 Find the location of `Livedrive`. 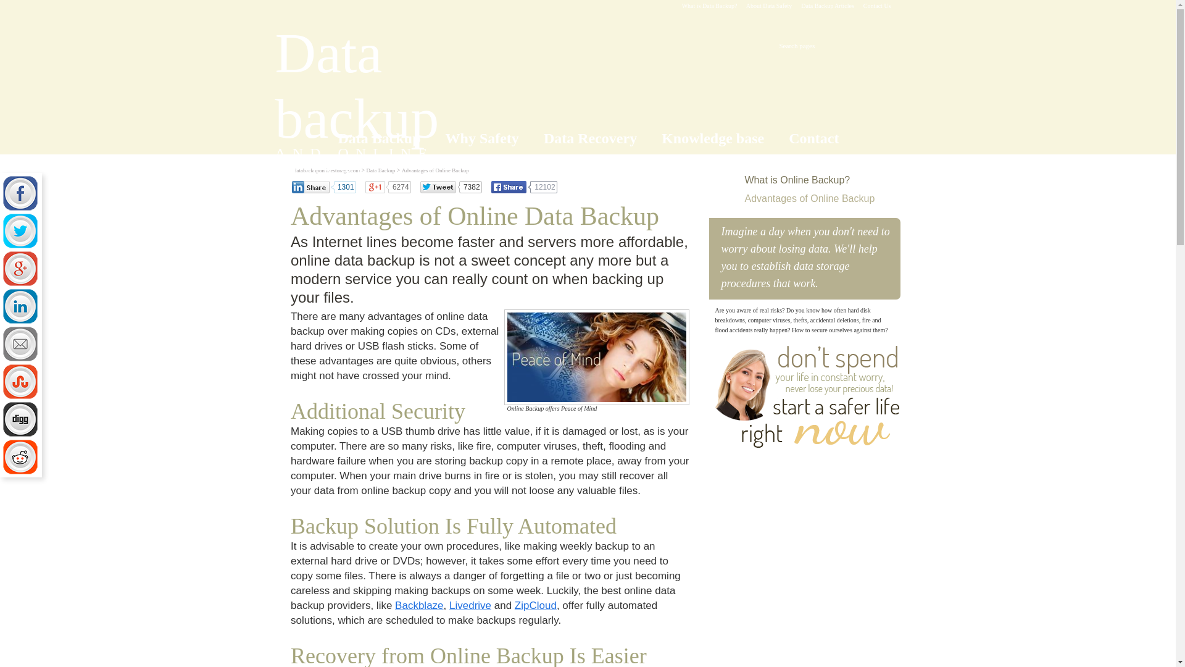

Livedrive is located at coordinates (482, 138).